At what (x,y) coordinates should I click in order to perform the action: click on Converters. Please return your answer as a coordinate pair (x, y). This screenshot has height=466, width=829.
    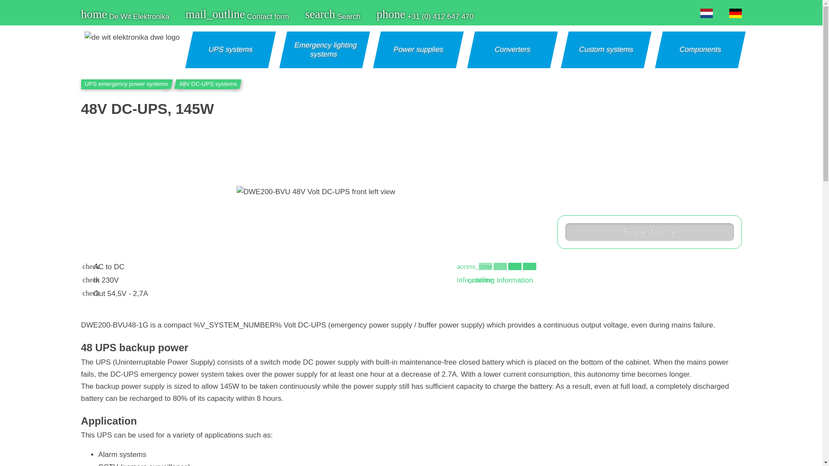
    Looking at the image, I should click on (511, 49).